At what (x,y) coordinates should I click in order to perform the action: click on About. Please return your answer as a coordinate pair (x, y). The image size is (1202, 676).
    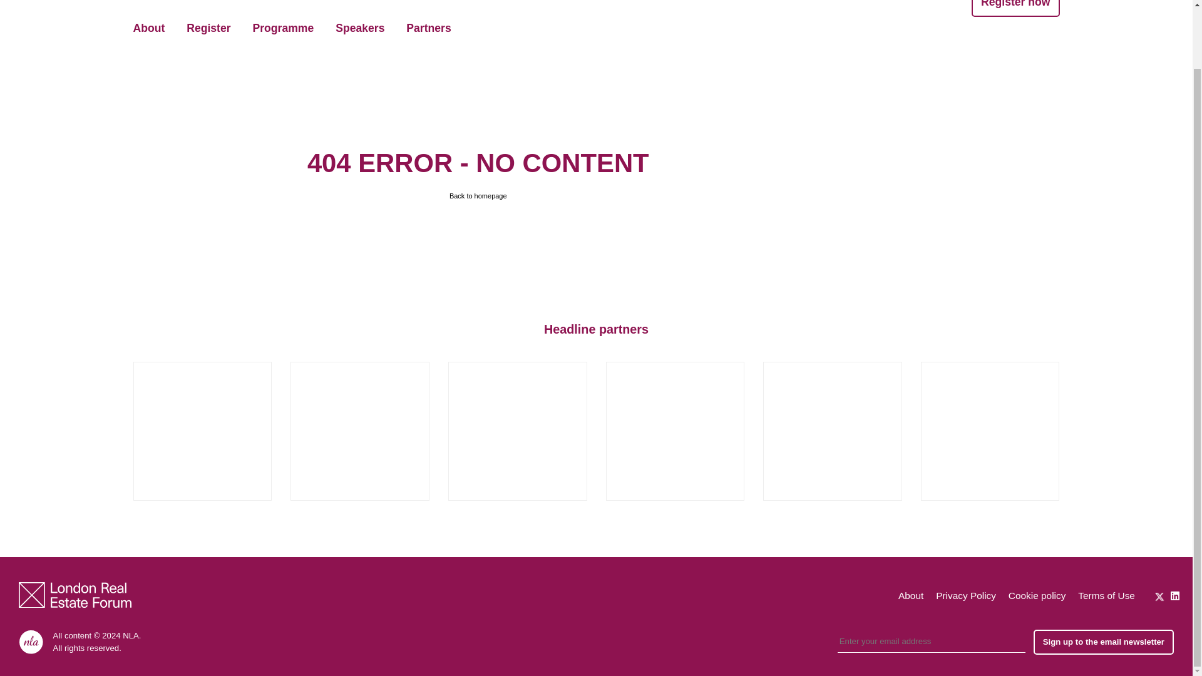
    Looking at the image, I should click on (910, 595).